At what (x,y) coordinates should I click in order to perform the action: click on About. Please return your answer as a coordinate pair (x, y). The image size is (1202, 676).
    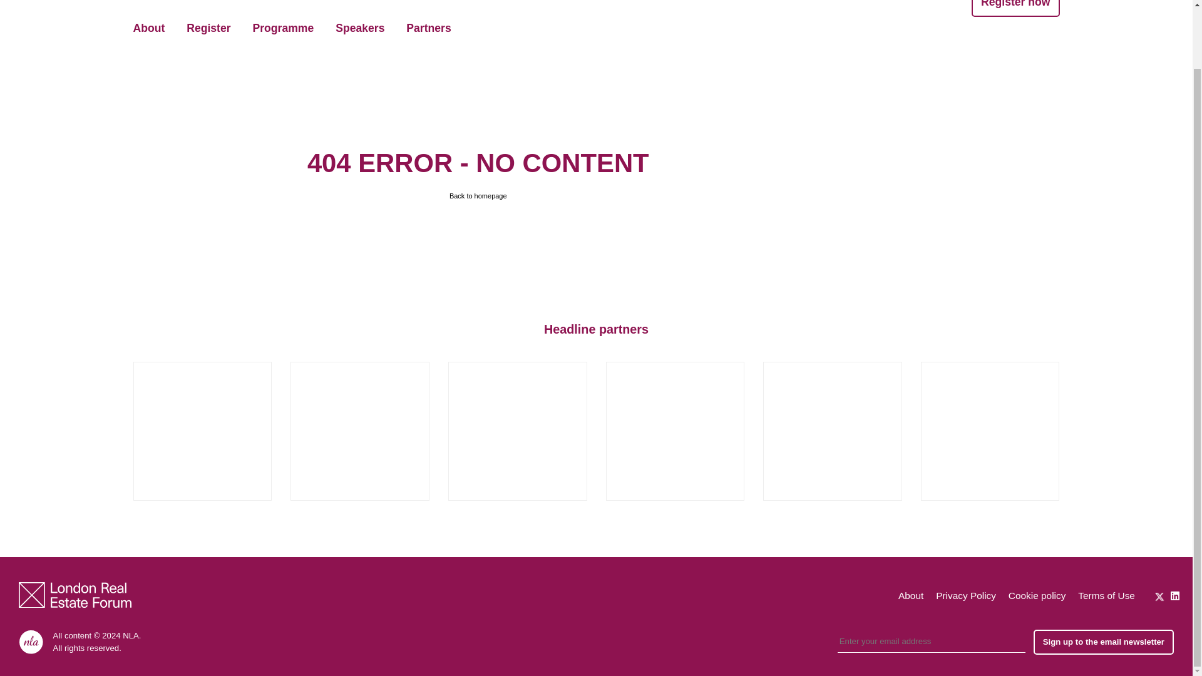
    Looking at the image, I should click on (910, 595).